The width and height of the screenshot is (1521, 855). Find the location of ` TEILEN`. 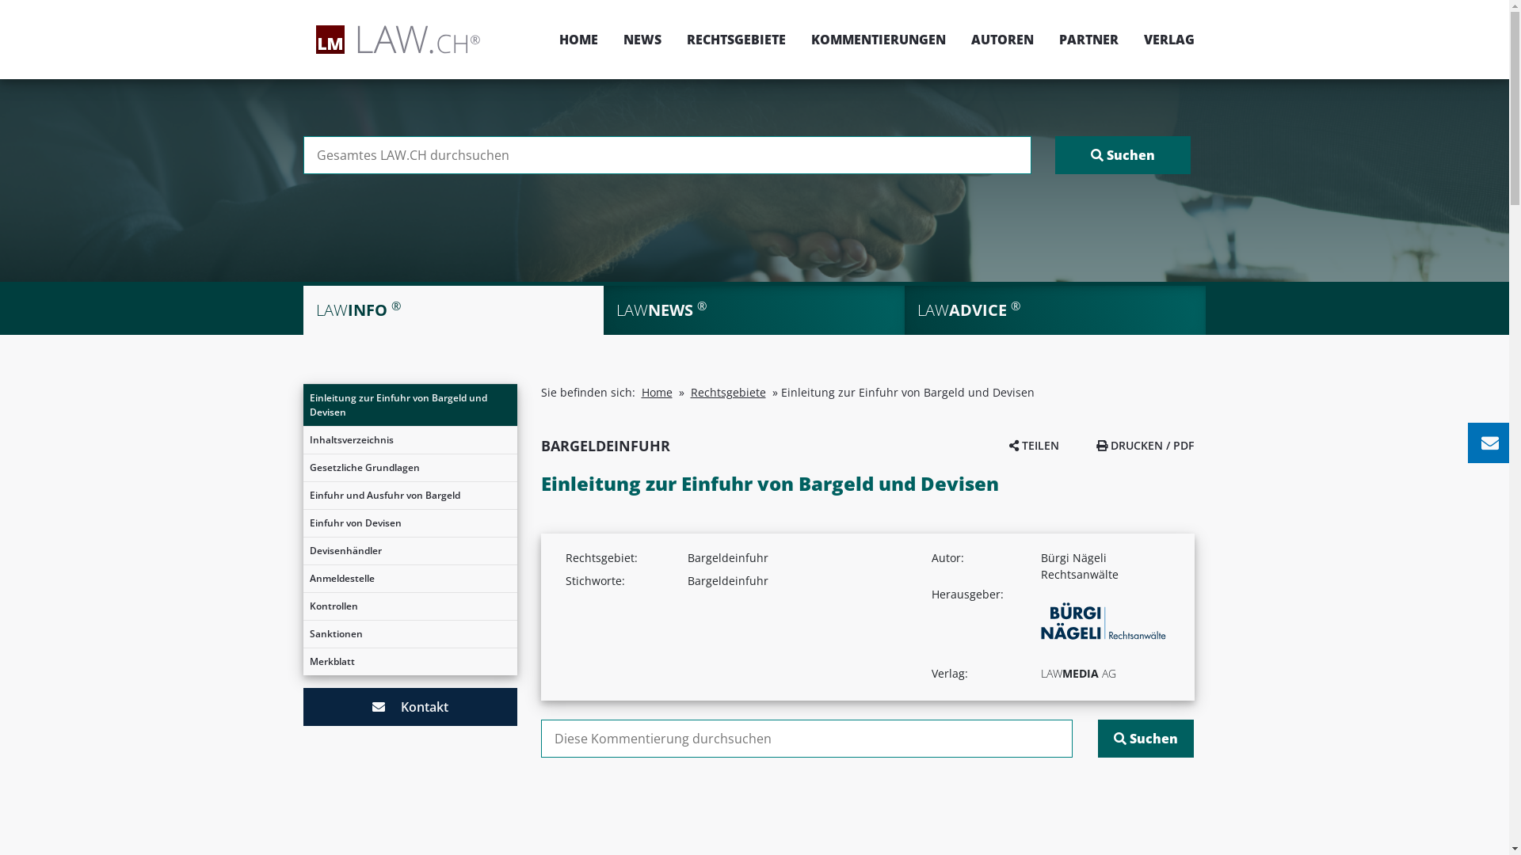

 TEILEN is located at coordinates (1035, 445).